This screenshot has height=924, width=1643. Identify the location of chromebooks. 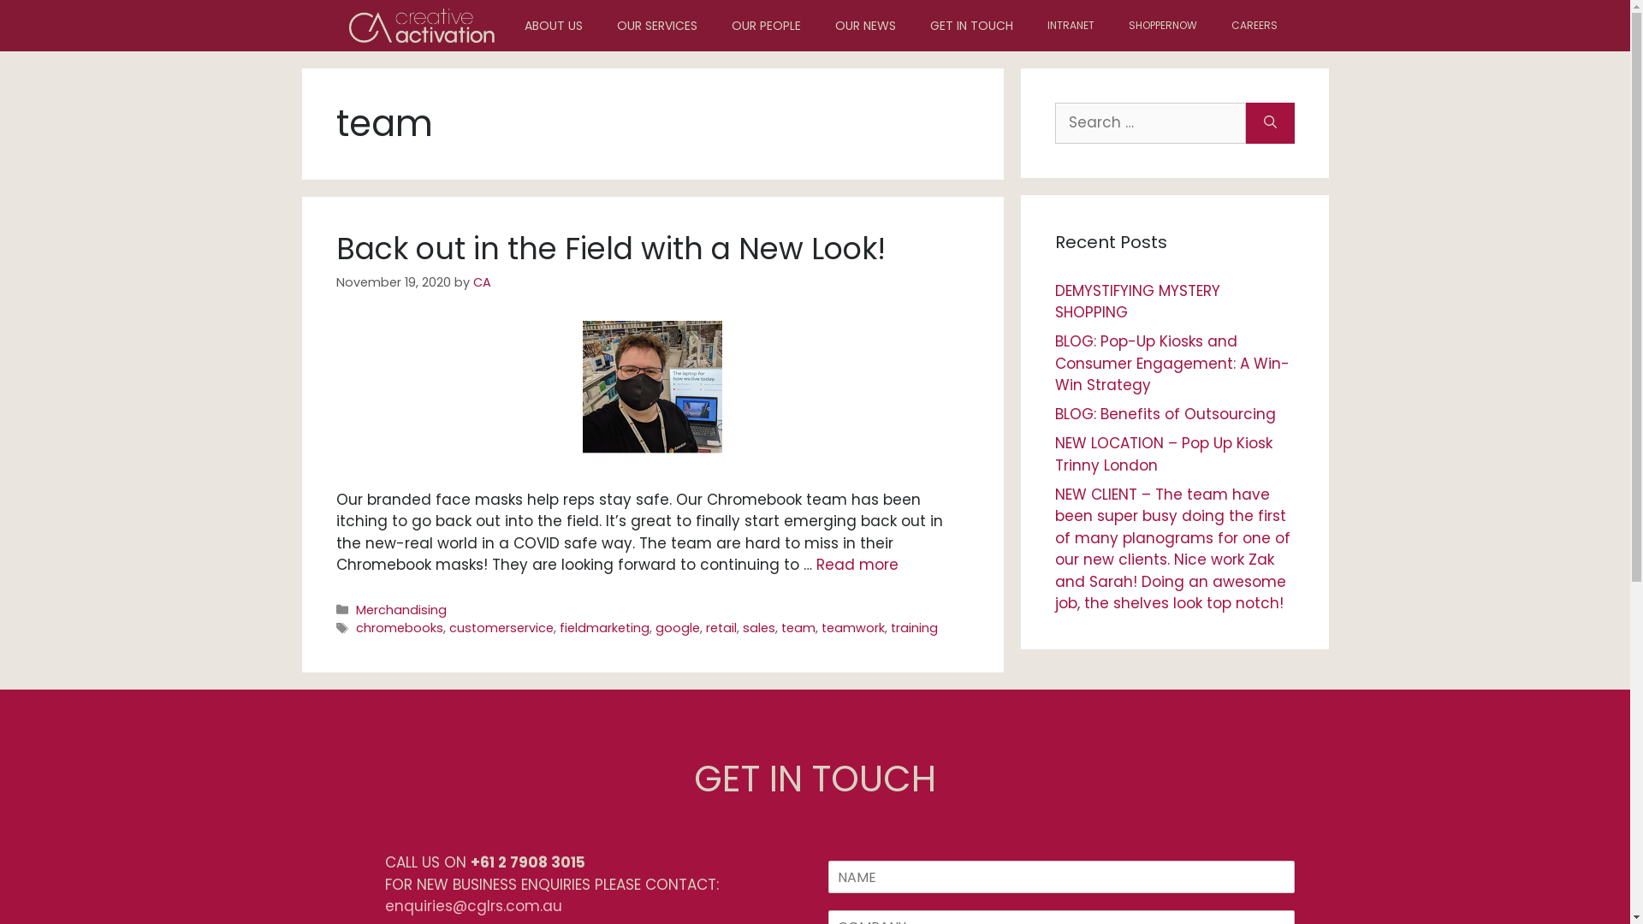
(400, 628).